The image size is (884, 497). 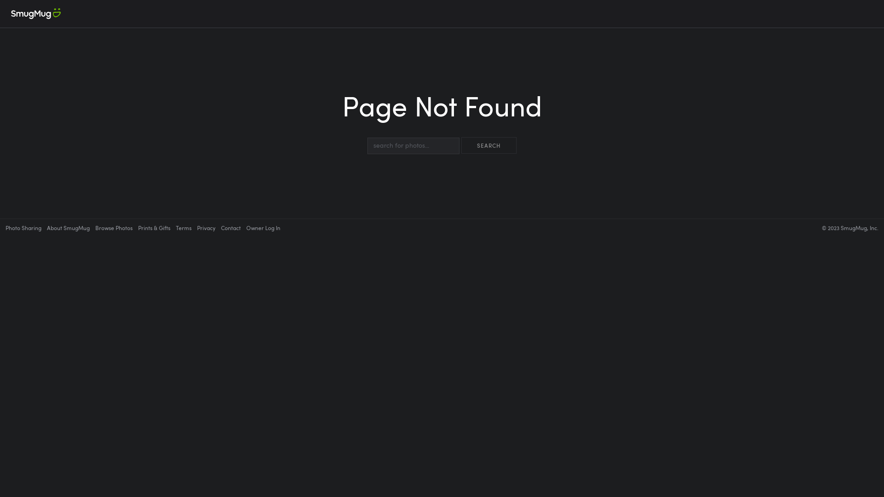 I want to click on Contact, so click(x=231, y=228).